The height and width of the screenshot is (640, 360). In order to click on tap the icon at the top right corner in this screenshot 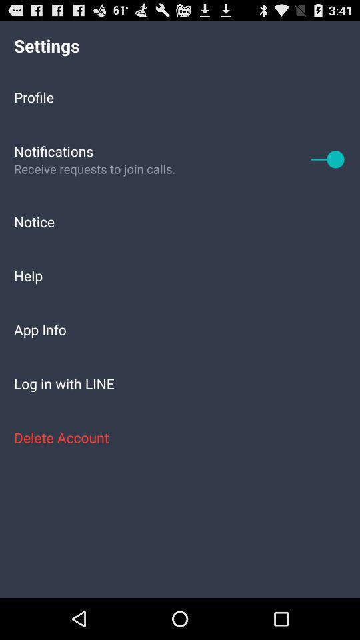, I will do `click(328, 159)`.